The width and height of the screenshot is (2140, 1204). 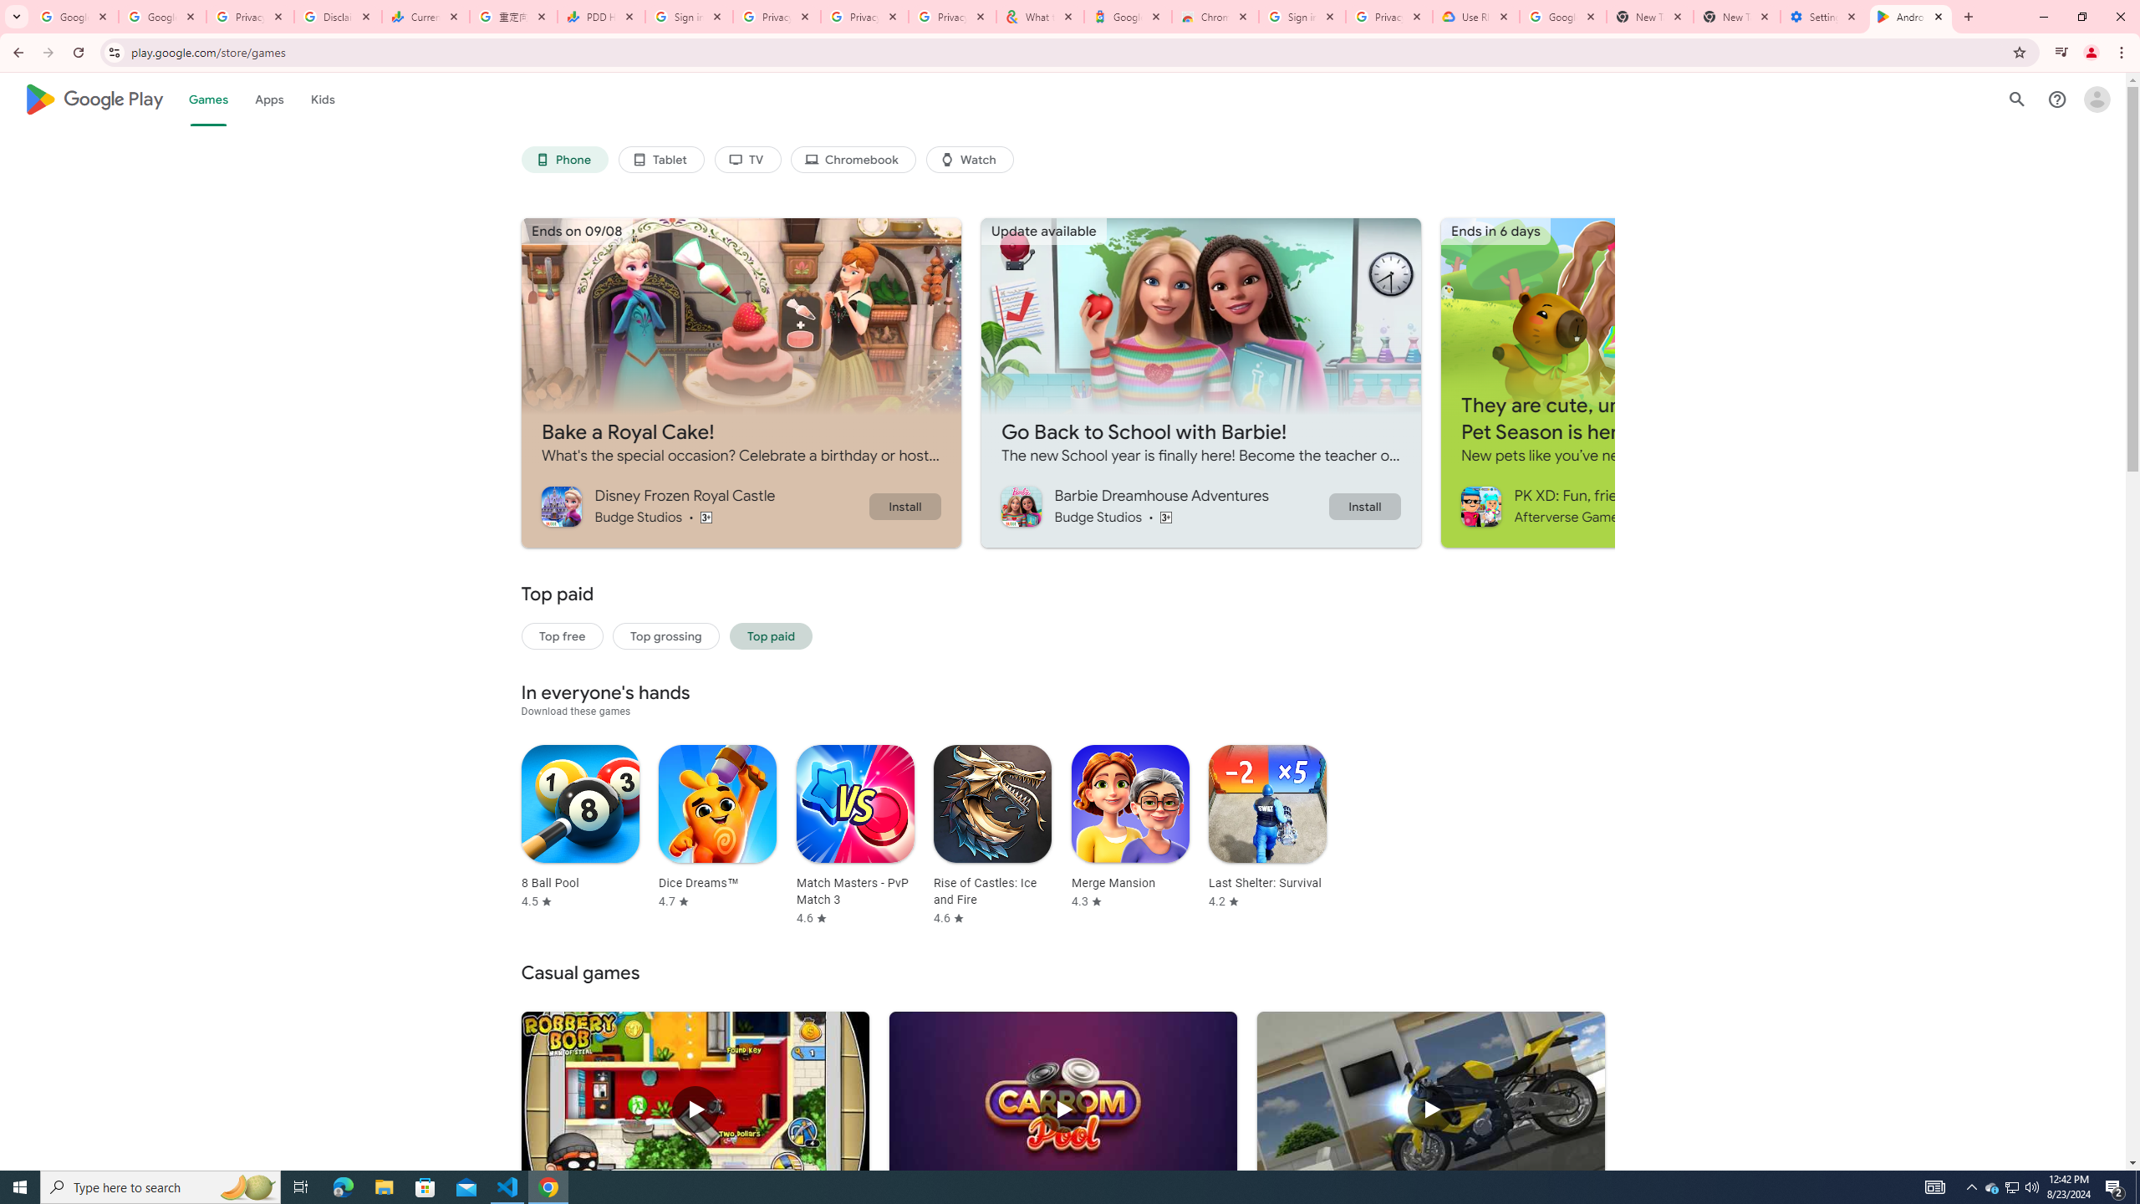 I want to click on Google Play logo, so click(x=94, y=99).